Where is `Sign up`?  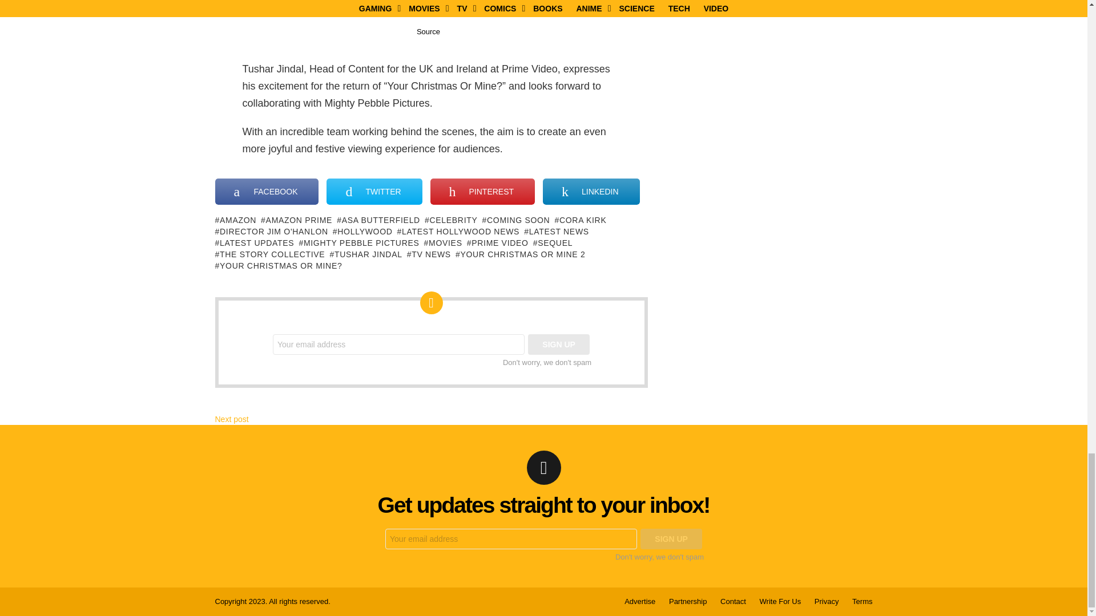 Sign up is located at coordinates (671, 538).